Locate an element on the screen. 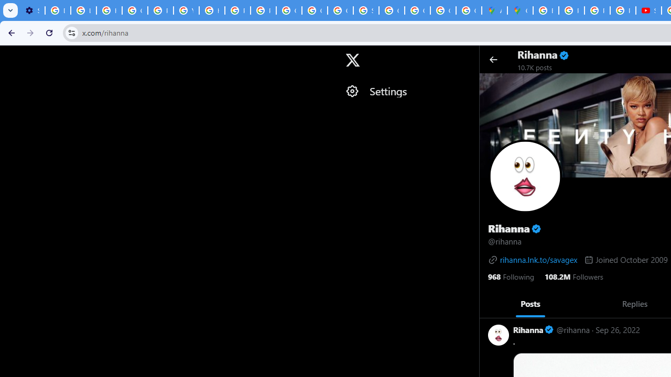 This screenshot has width=671, height=377. Subscriptions - YouTube is located at coordinates (649, 10).